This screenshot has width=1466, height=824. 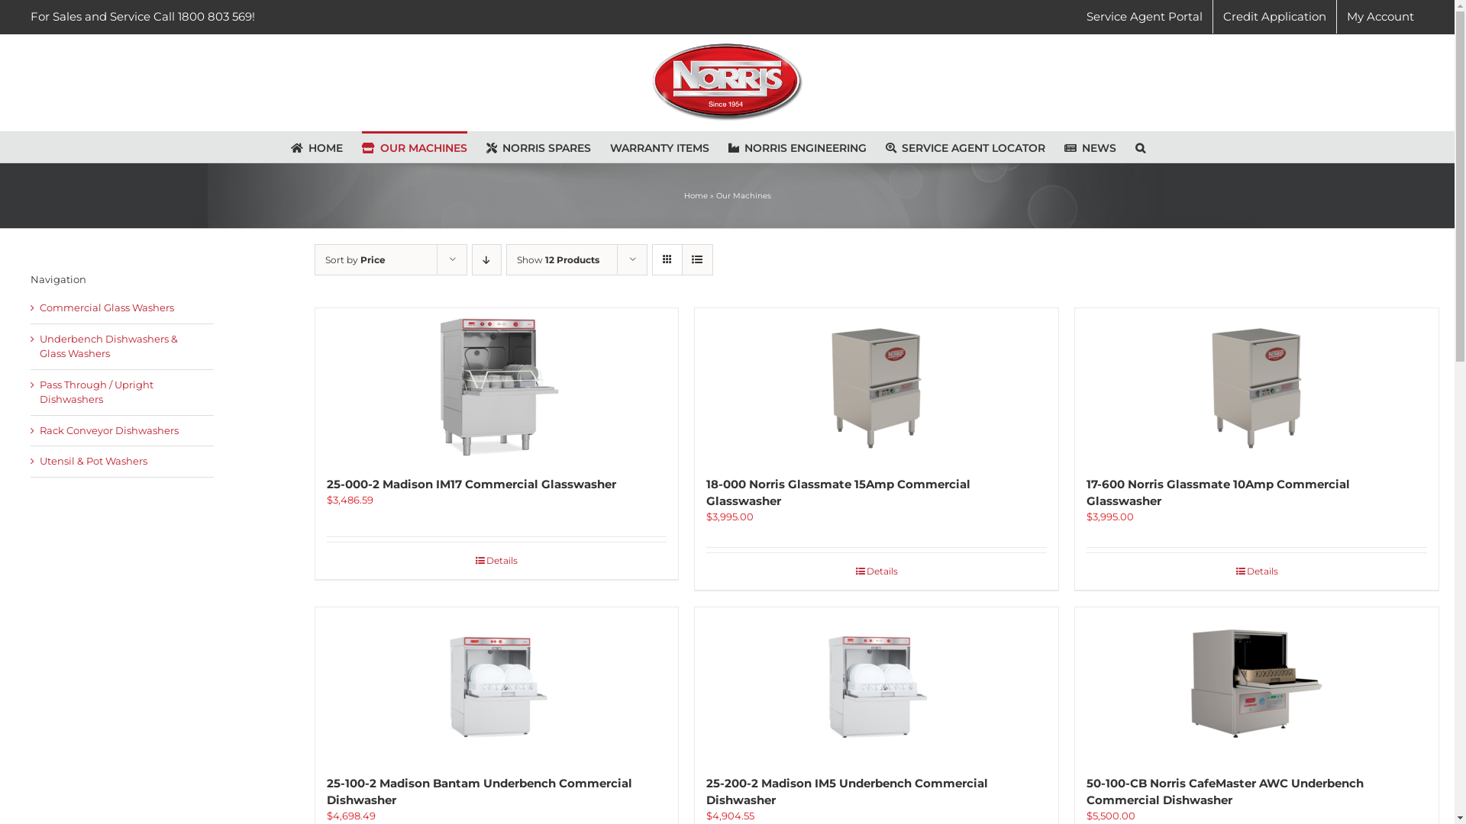 What do you see at coordinates (497, 561) in the screenshot?
I see `Details` at bounding box center [497, 561].